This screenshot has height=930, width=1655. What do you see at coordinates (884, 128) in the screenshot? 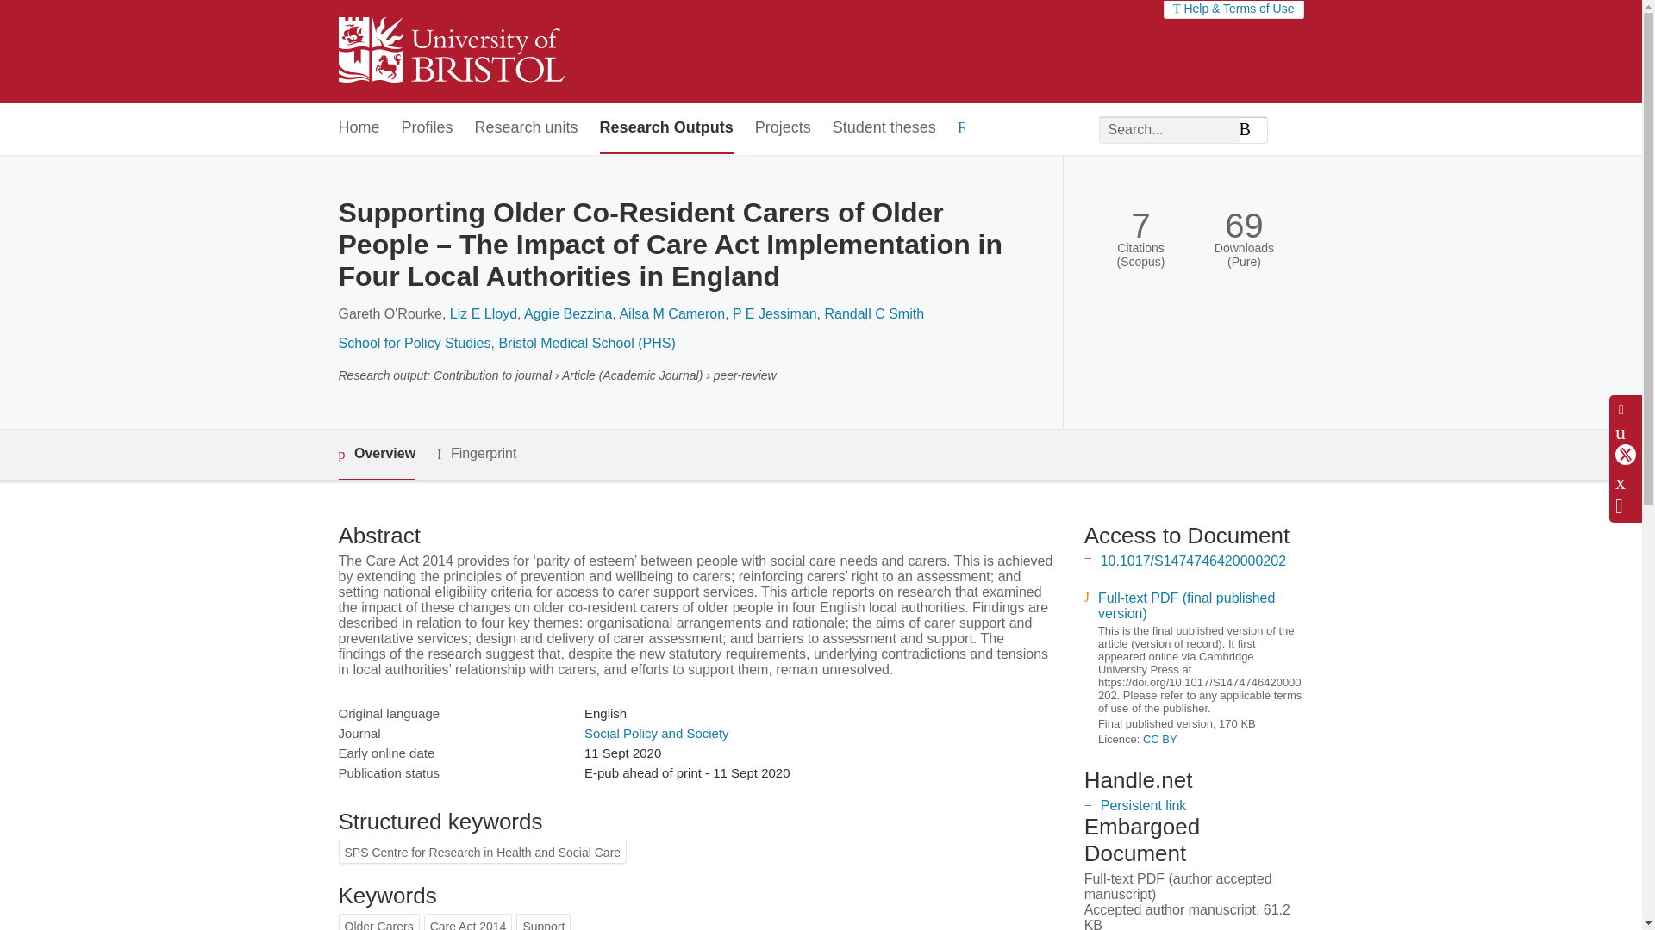
I see `Student theses` at bounding box center [884, 128].